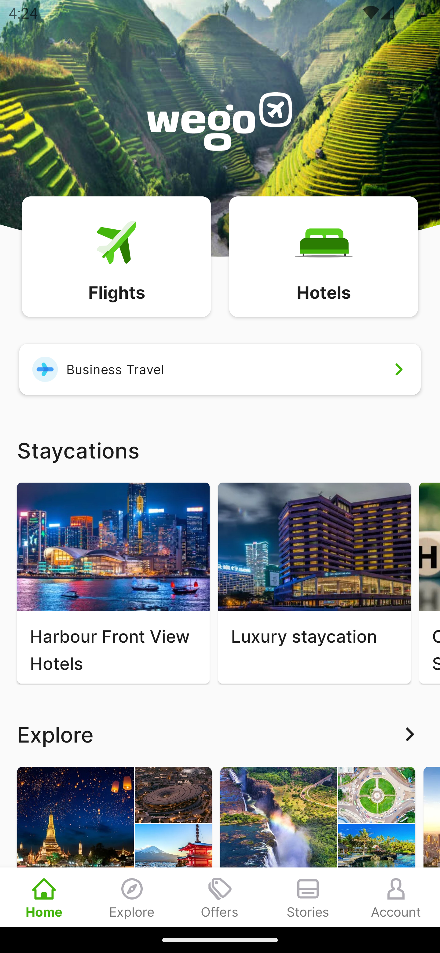 The height and width of the screenshot is (953, 440). What do you see at coordinates (323, 256) in the screenshot?
I see `Hotels` at bounding box center [323, 256].